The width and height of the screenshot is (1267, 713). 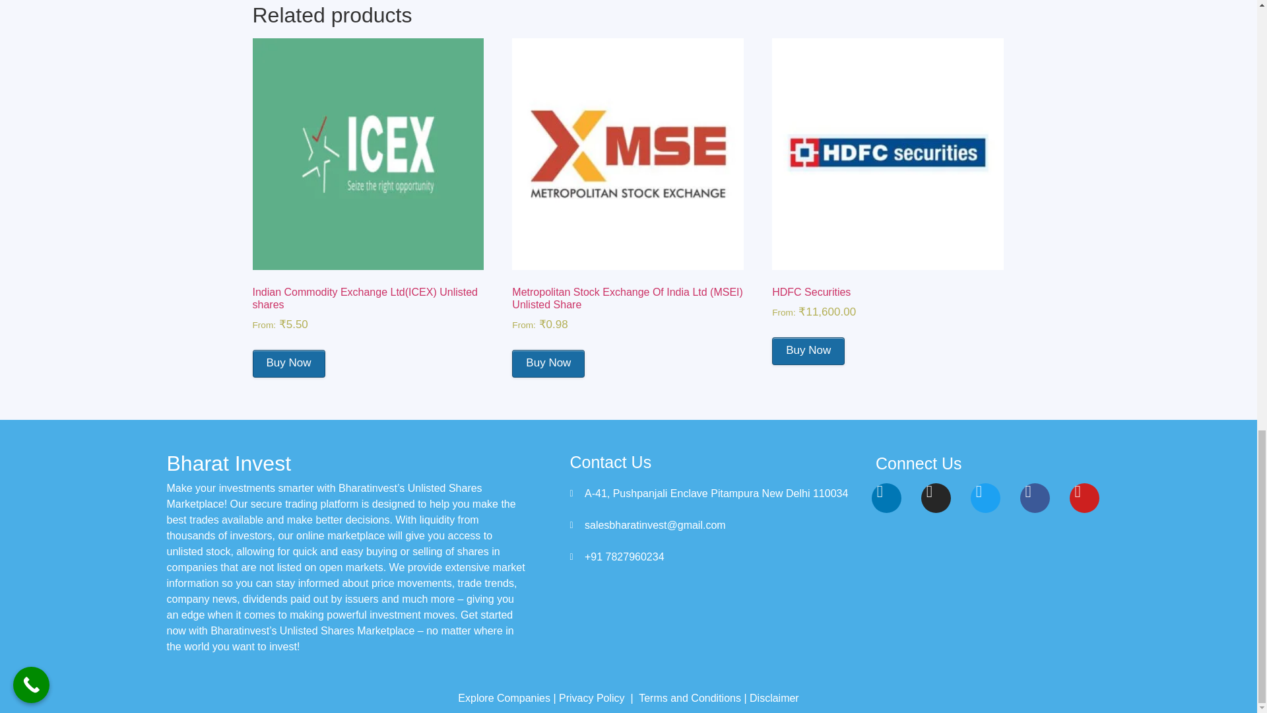 What do you see at coordinates (808, 351) in the screenshot?
I see `Buy Now` at bounding box center [808, 351].